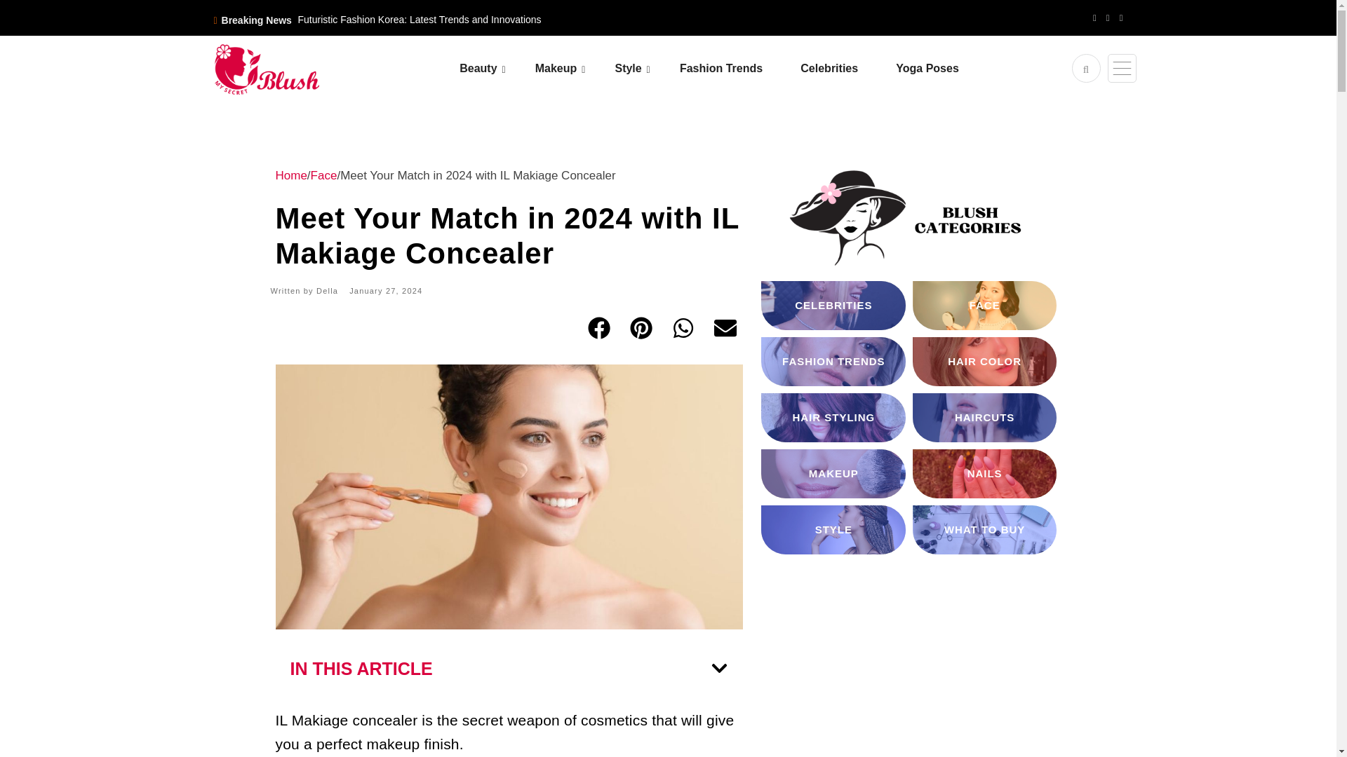 The image size is (1347, 757). What do you see at coordinates (574, 68) in the screenshot?
I see `Makeup` at bounding box center [574, 68].